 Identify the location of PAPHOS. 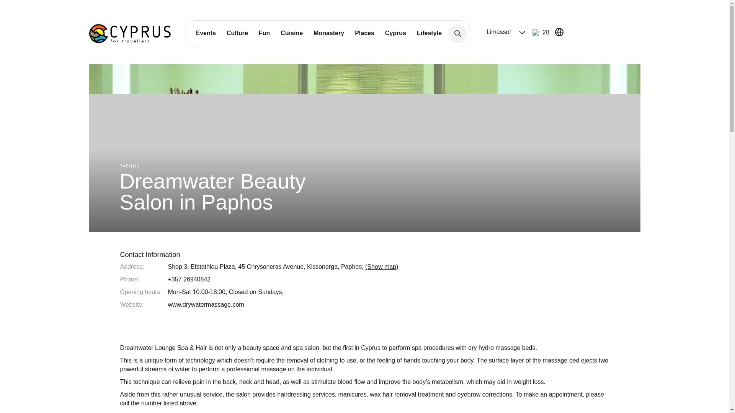
(129, 166).